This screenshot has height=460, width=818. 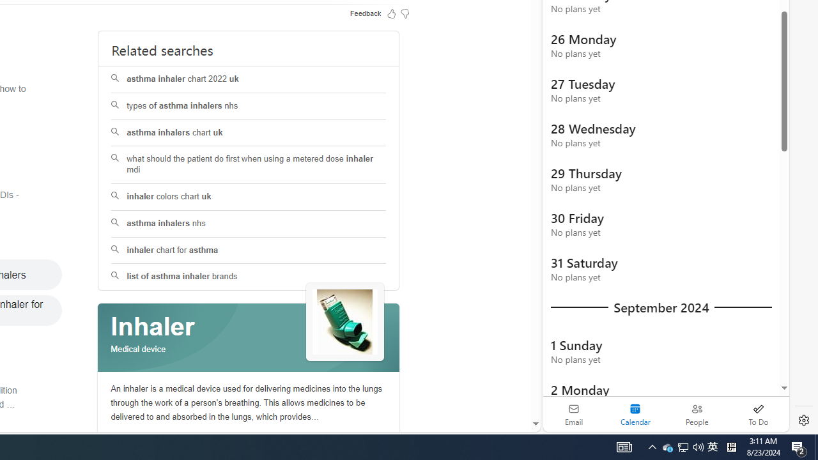 What do you see at coordinates (391, 13) in the screenshot?
I see `Feedback Like` at bounding box center [391, 13].